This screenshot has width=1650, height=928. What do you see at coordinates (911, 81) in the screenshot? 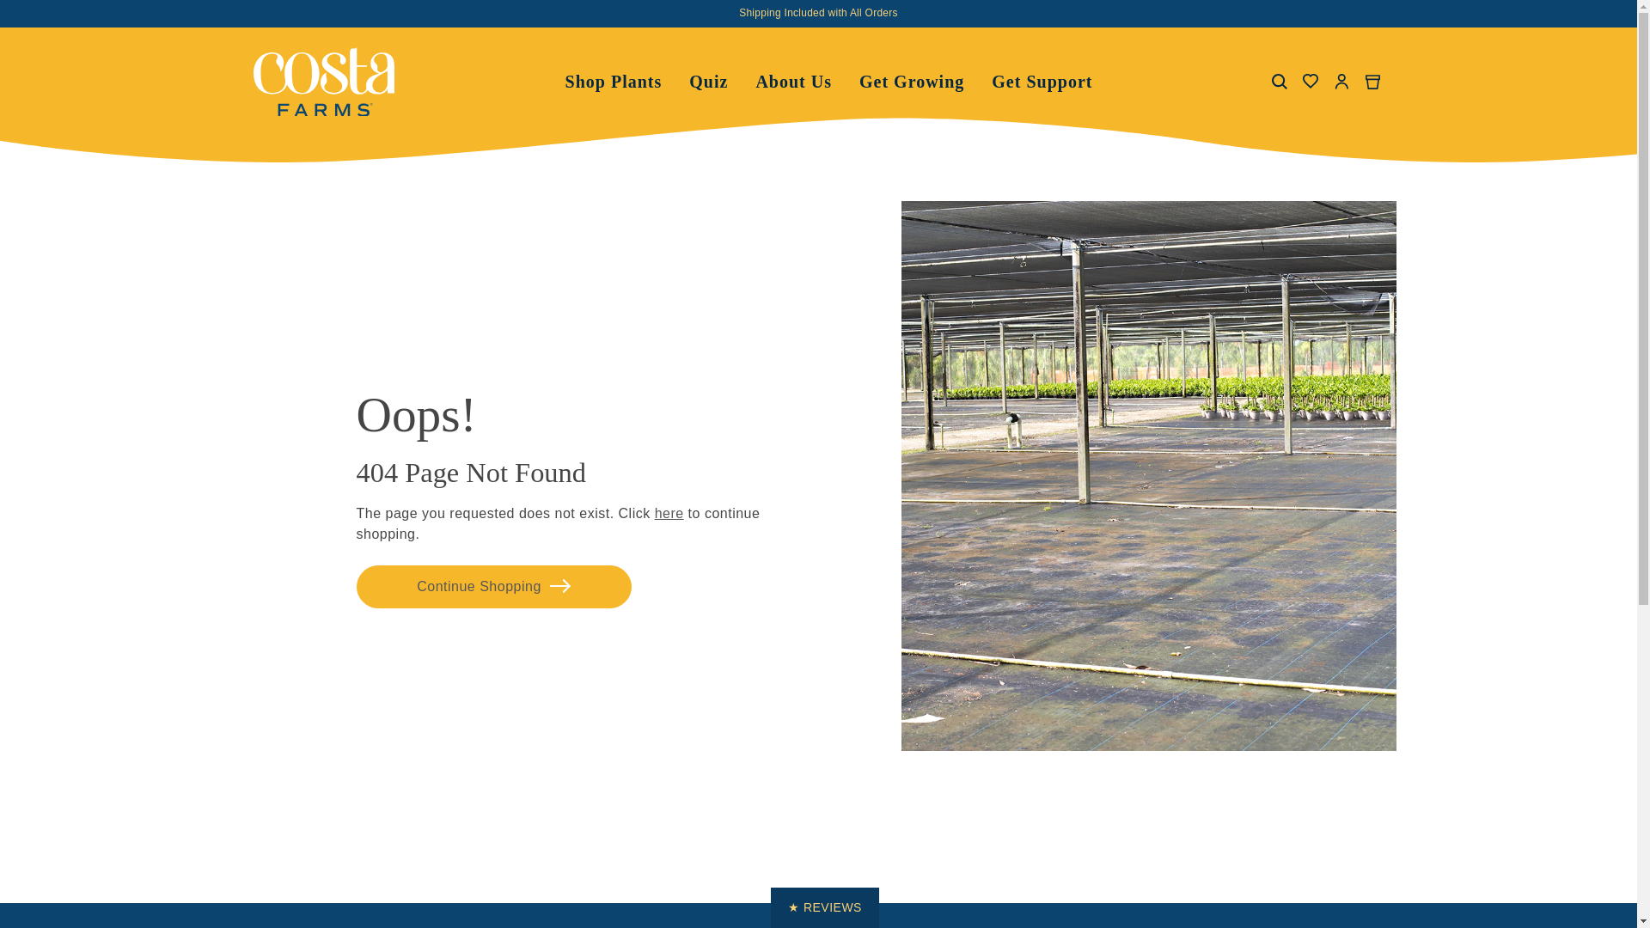
I see `Search` at bounding box center [911, 81].